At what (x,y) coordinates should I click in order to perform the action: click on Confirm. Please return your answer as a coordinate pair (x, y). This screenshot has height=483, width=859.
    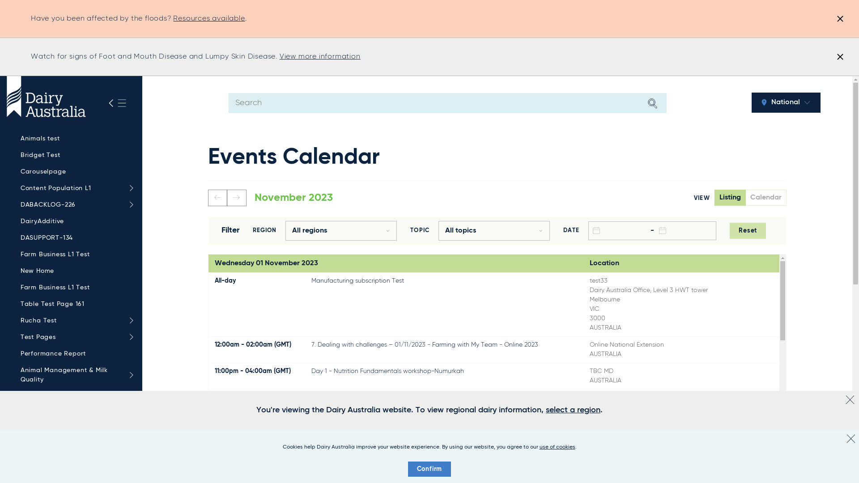
    Looking at the image, I should click on (429, 469).